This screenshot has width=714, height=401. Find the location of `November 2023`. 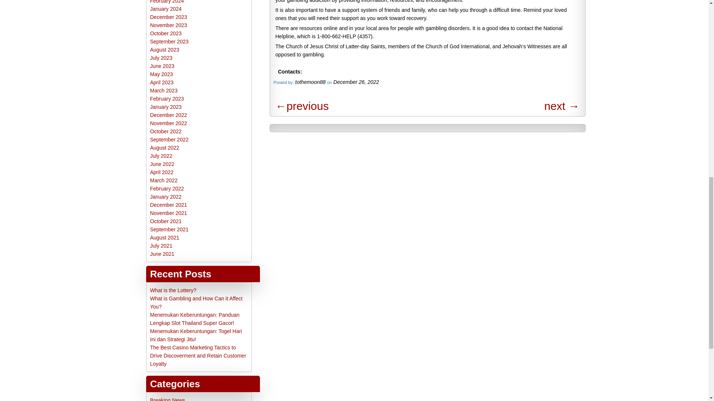

November 2023 is located at coordinates (168, 25).